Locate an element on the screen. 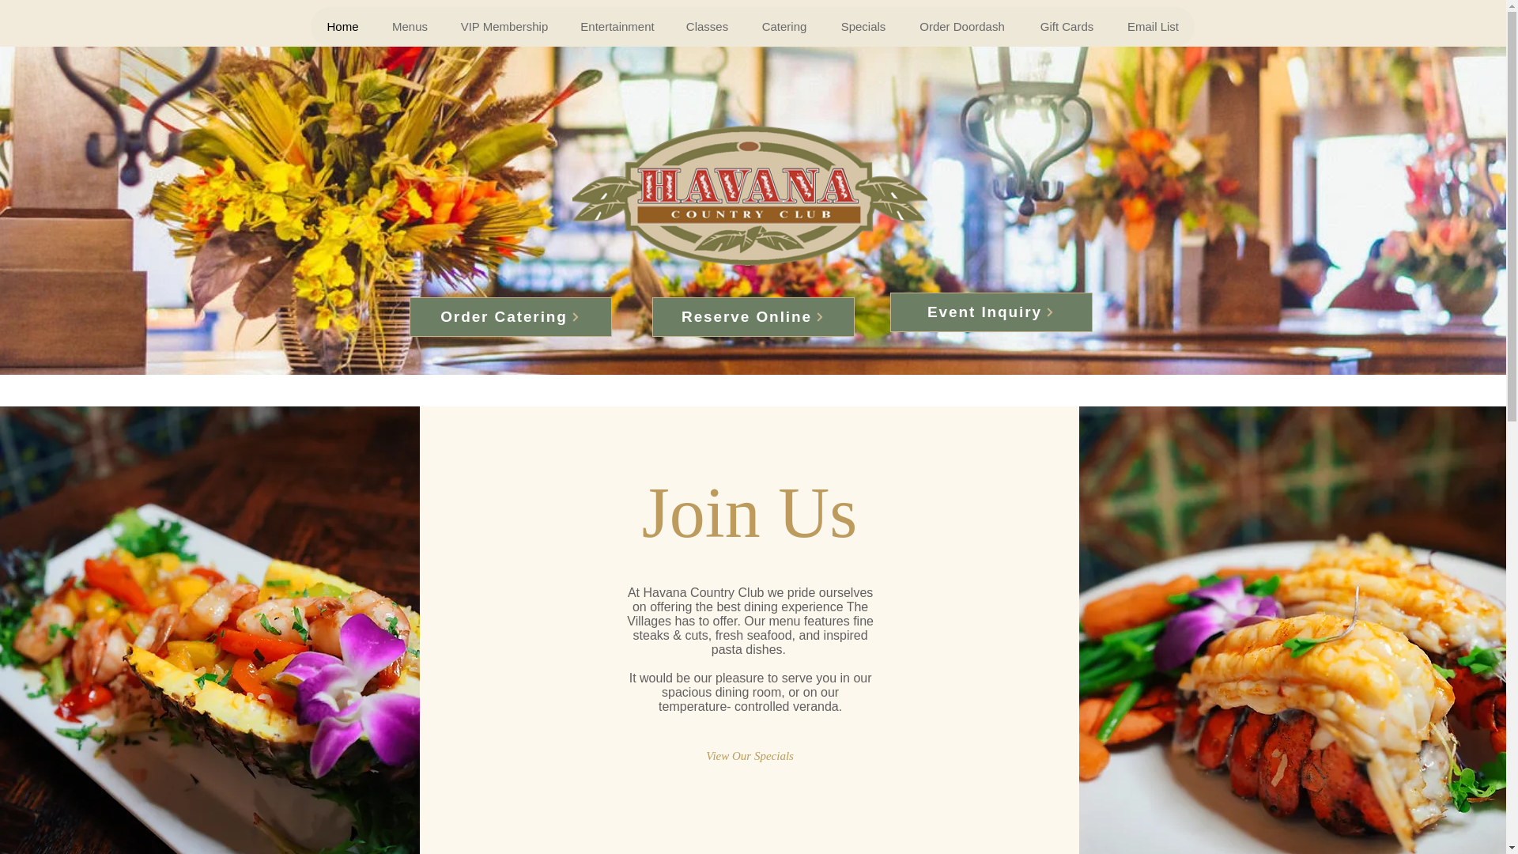  Email List is located at coordinates (1153, 27).